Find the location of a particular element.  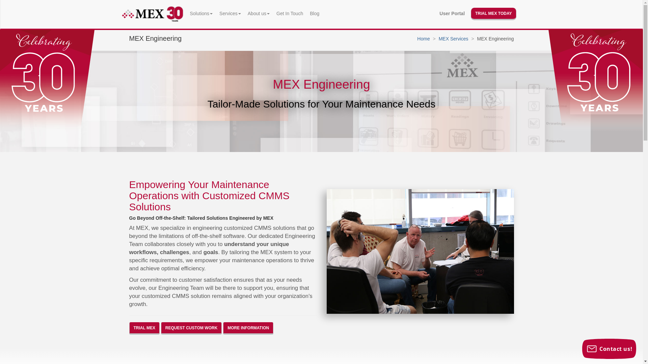

Home is located at coordinates (423, 39).